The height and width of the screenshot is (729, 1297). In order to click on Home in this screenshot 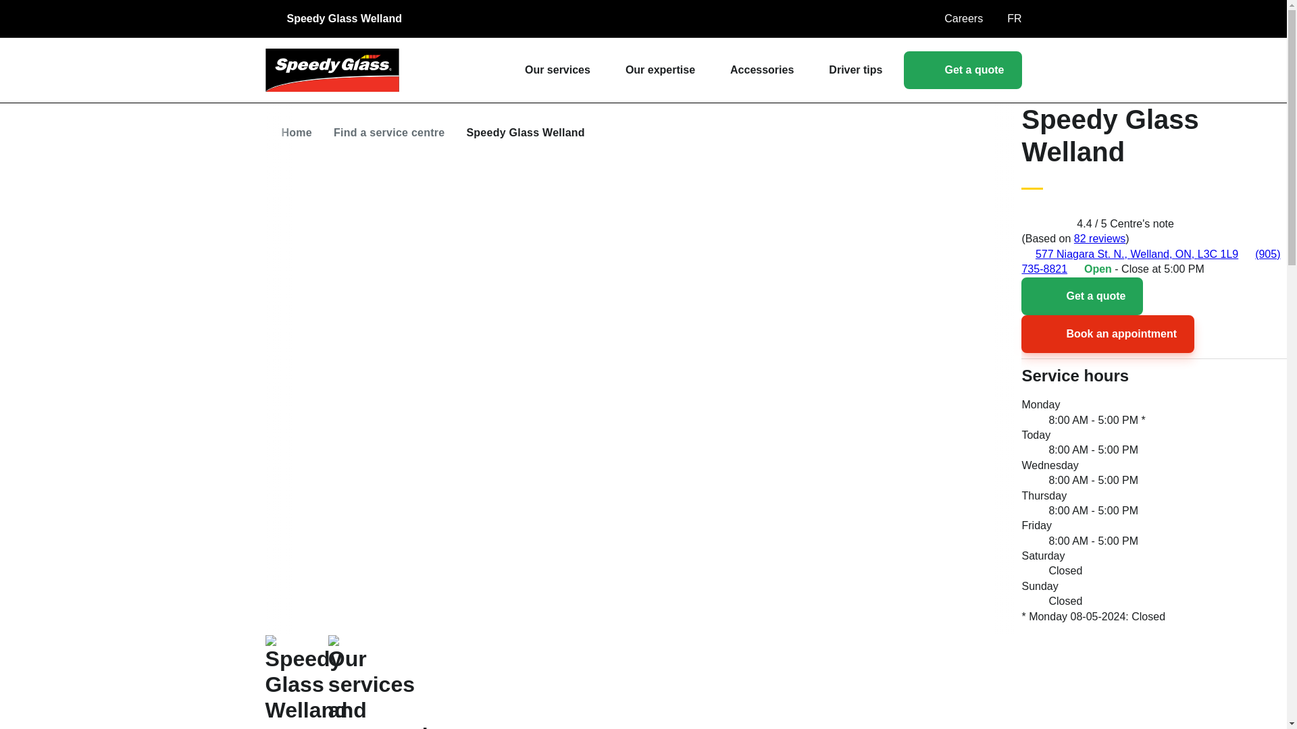, I will do `click(297, 132)`.